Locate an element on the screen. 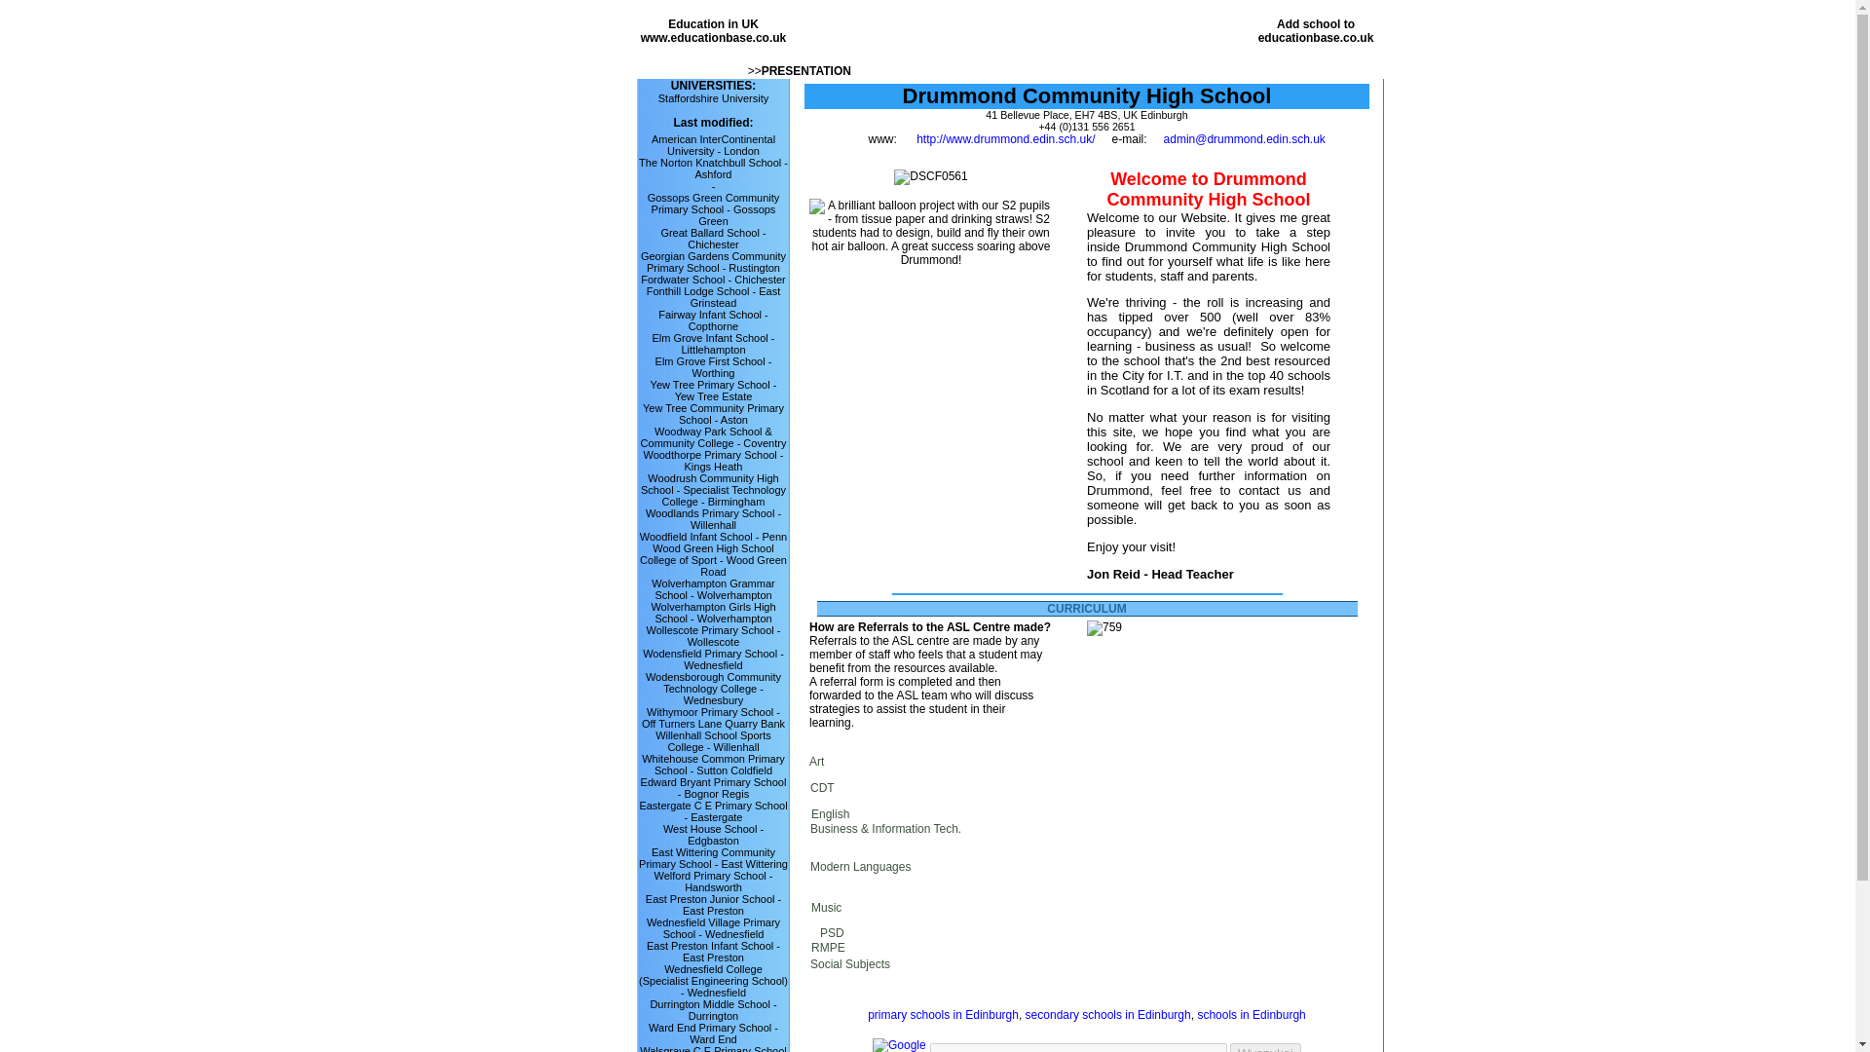 The width and height of the screenshot is (1870, 1052). East Preston Junior School - East Preston is located at coordinates (713, 904).